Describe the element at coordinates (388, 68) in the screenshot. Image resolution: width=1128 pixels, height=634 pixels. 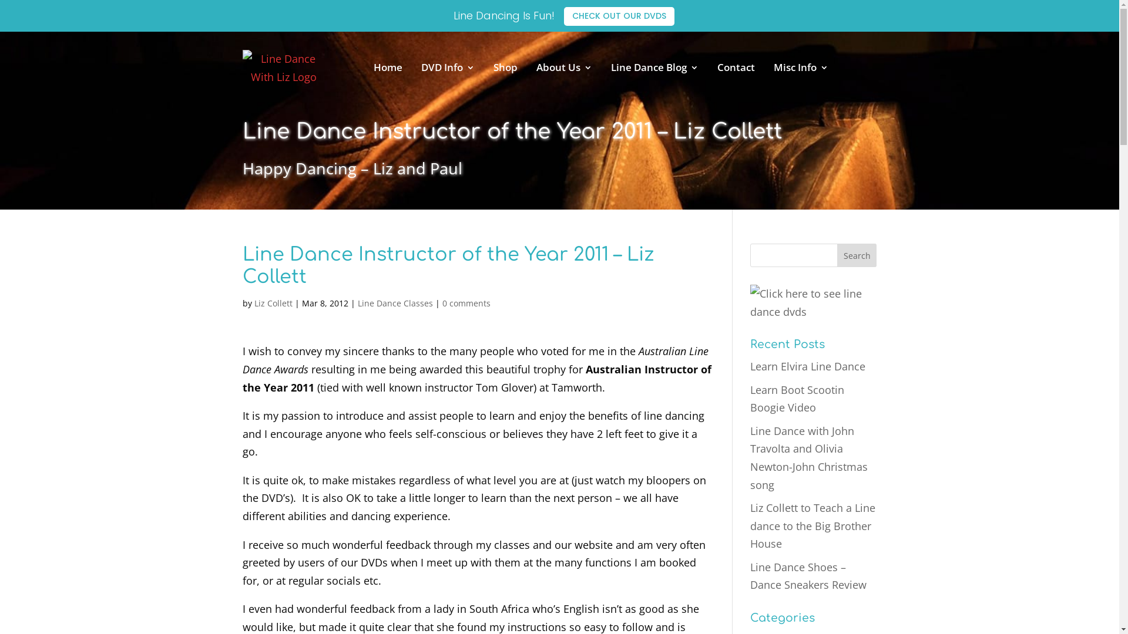
I see `Home` at that location.